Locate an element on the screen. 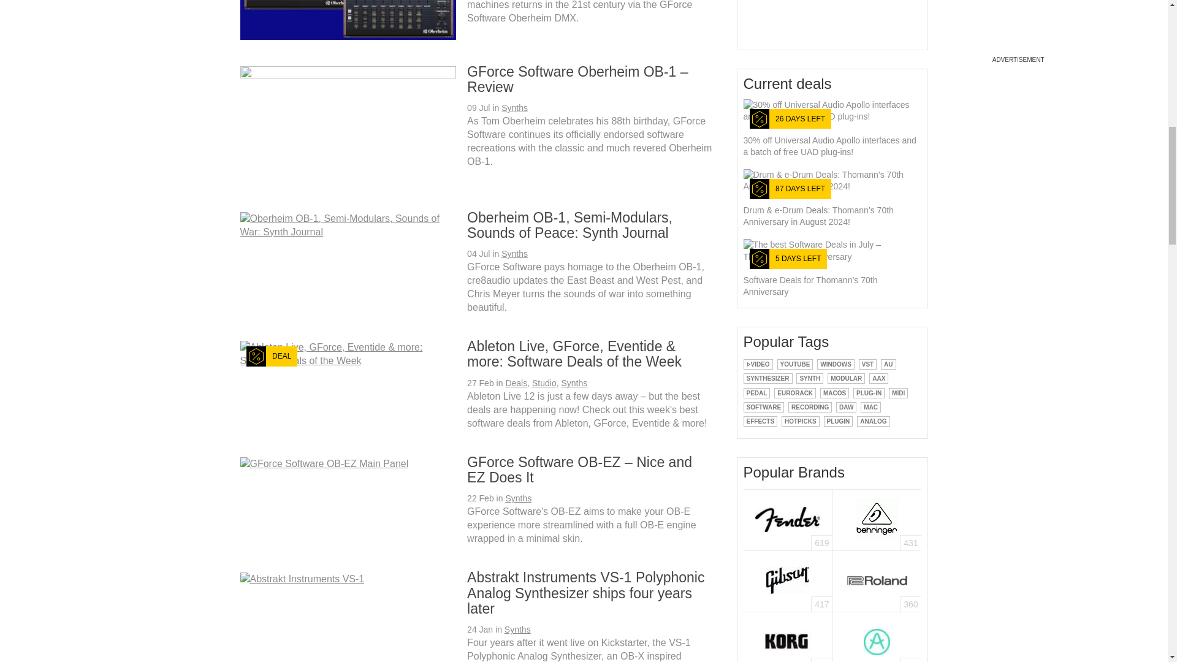  View all Posts in MacOS is located at coordinates (834, 392).